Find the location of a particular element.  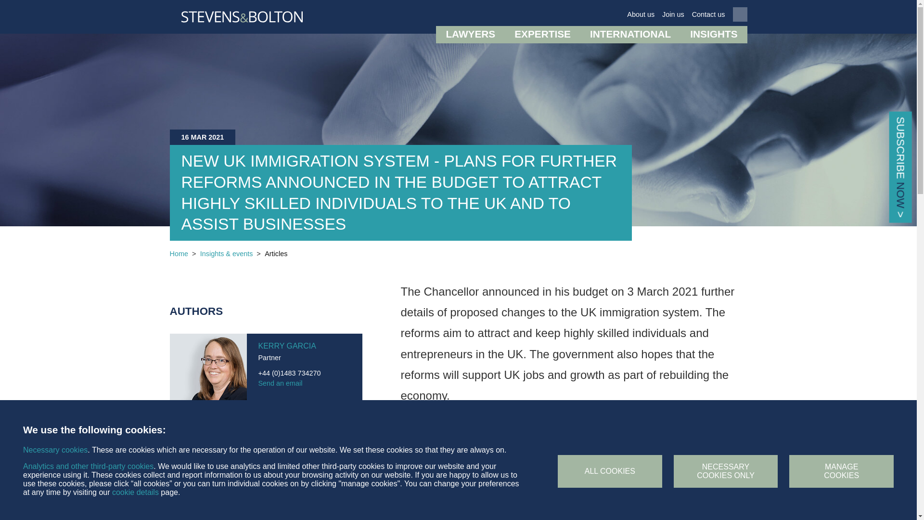

About us is located at coordinates (641, 14).